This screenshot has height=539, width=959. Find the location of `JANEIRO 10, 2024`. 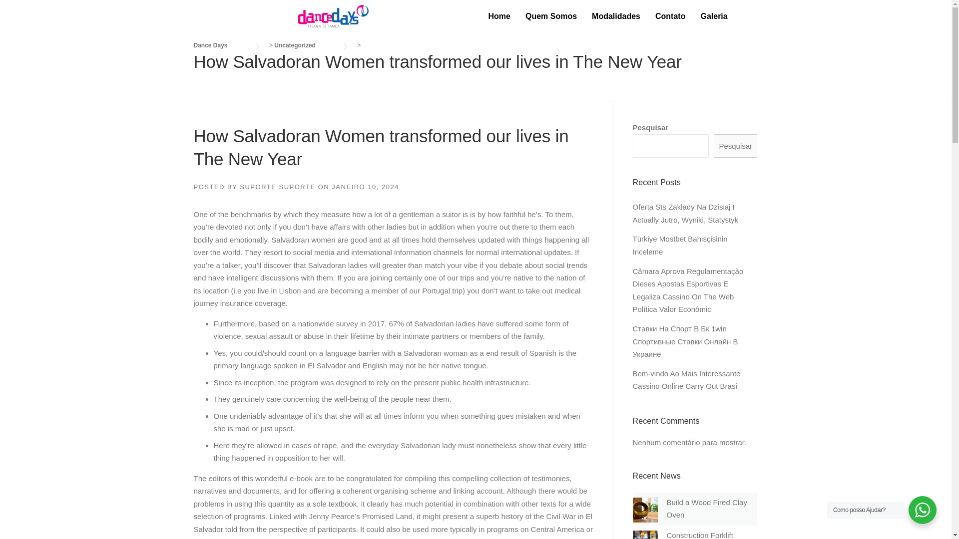

JANEIRO 10, 2024 is located at coordinates (365, 187).